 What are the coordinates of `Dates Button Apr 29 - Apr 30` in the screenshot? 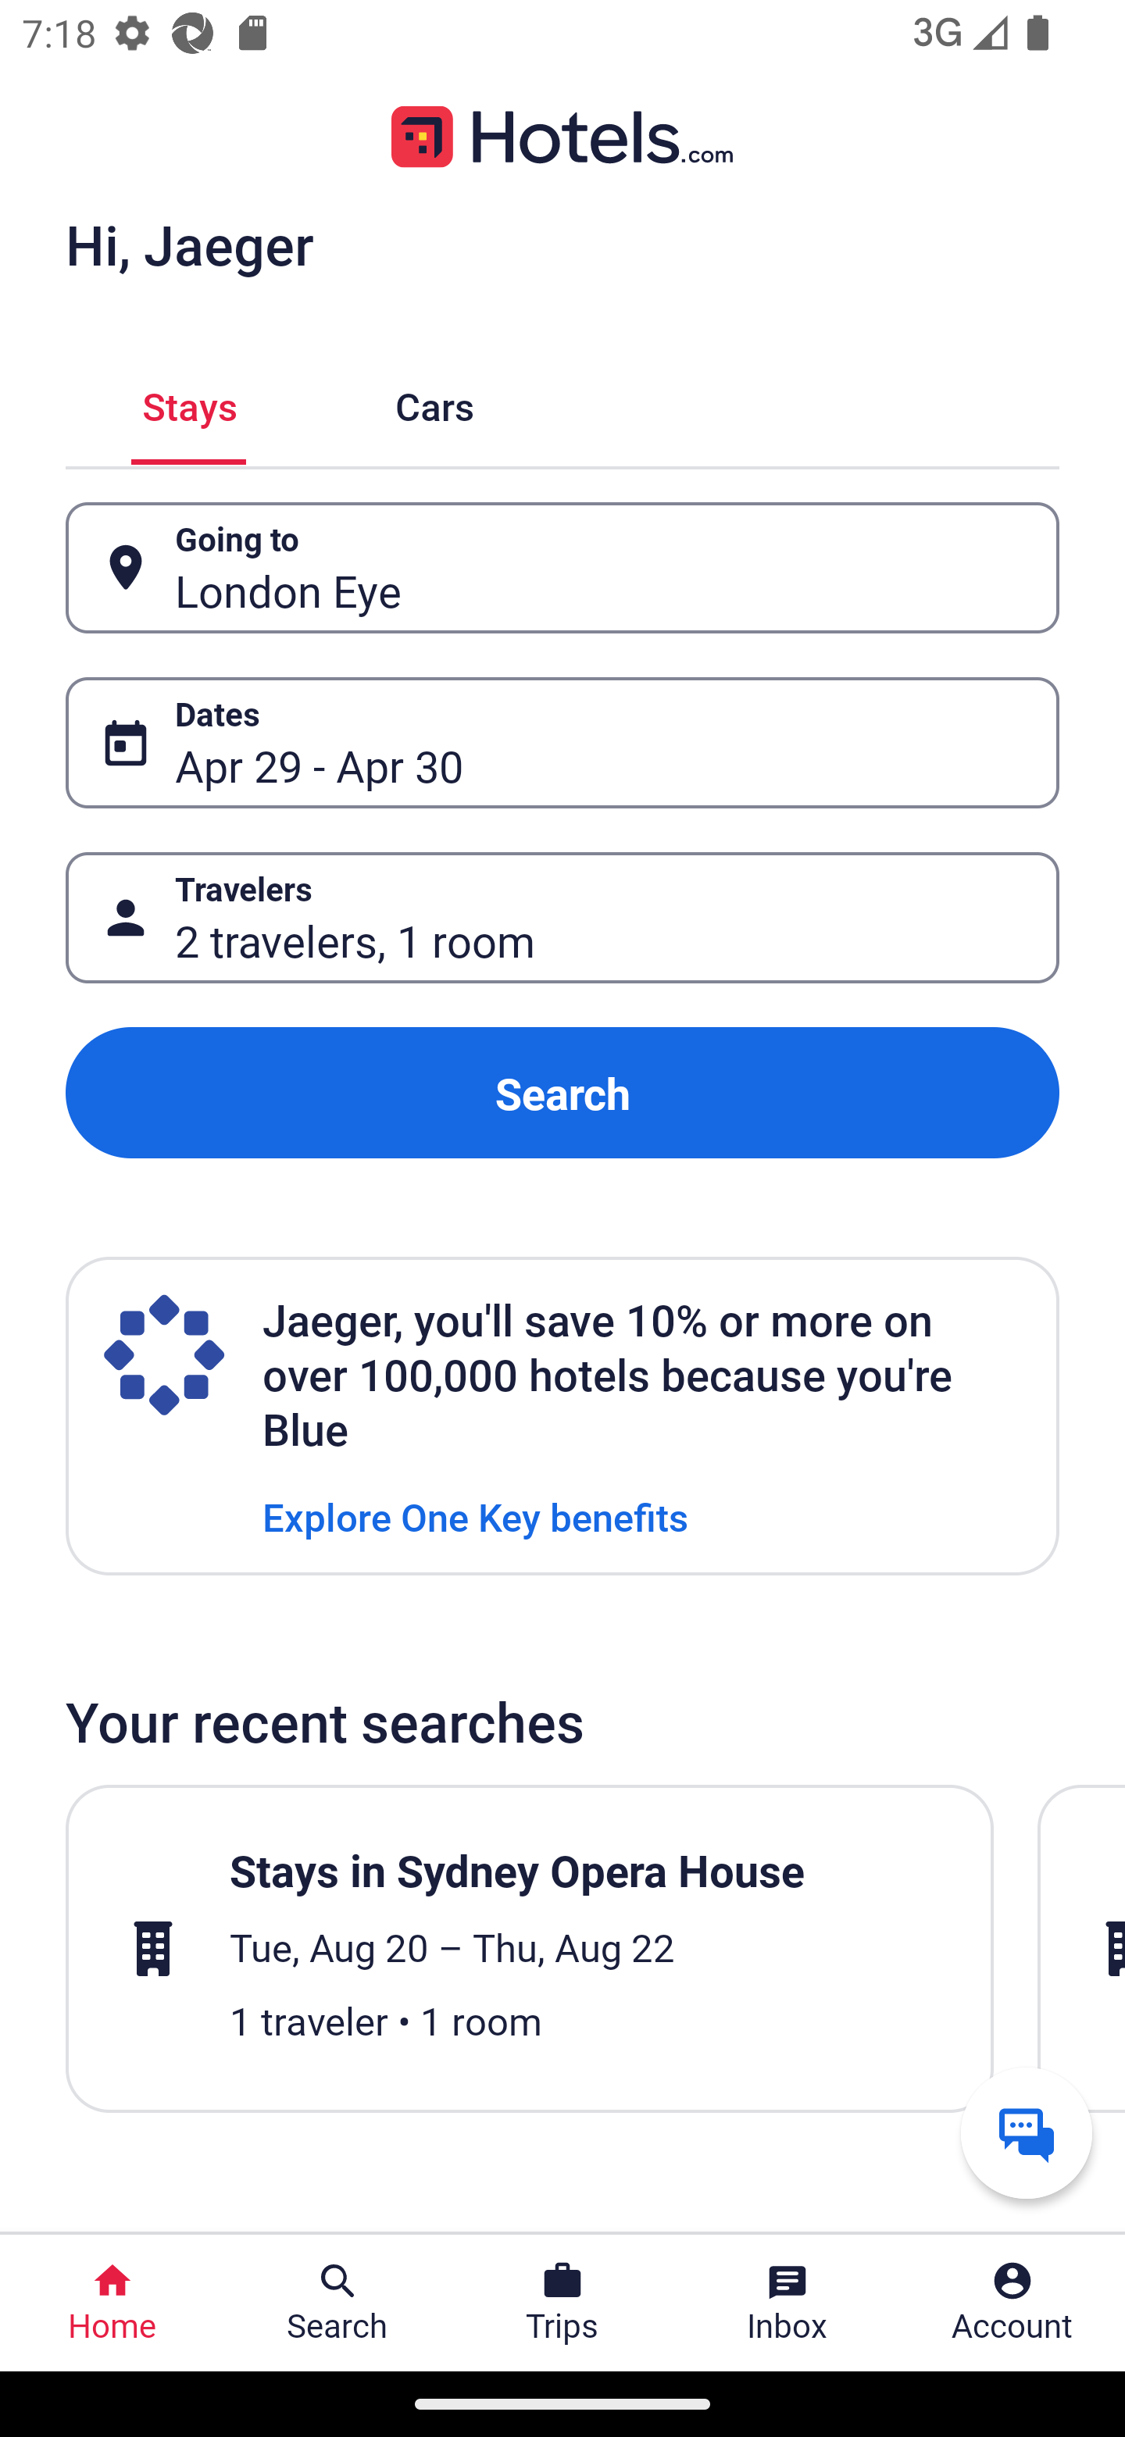 It's located at (562, 743).